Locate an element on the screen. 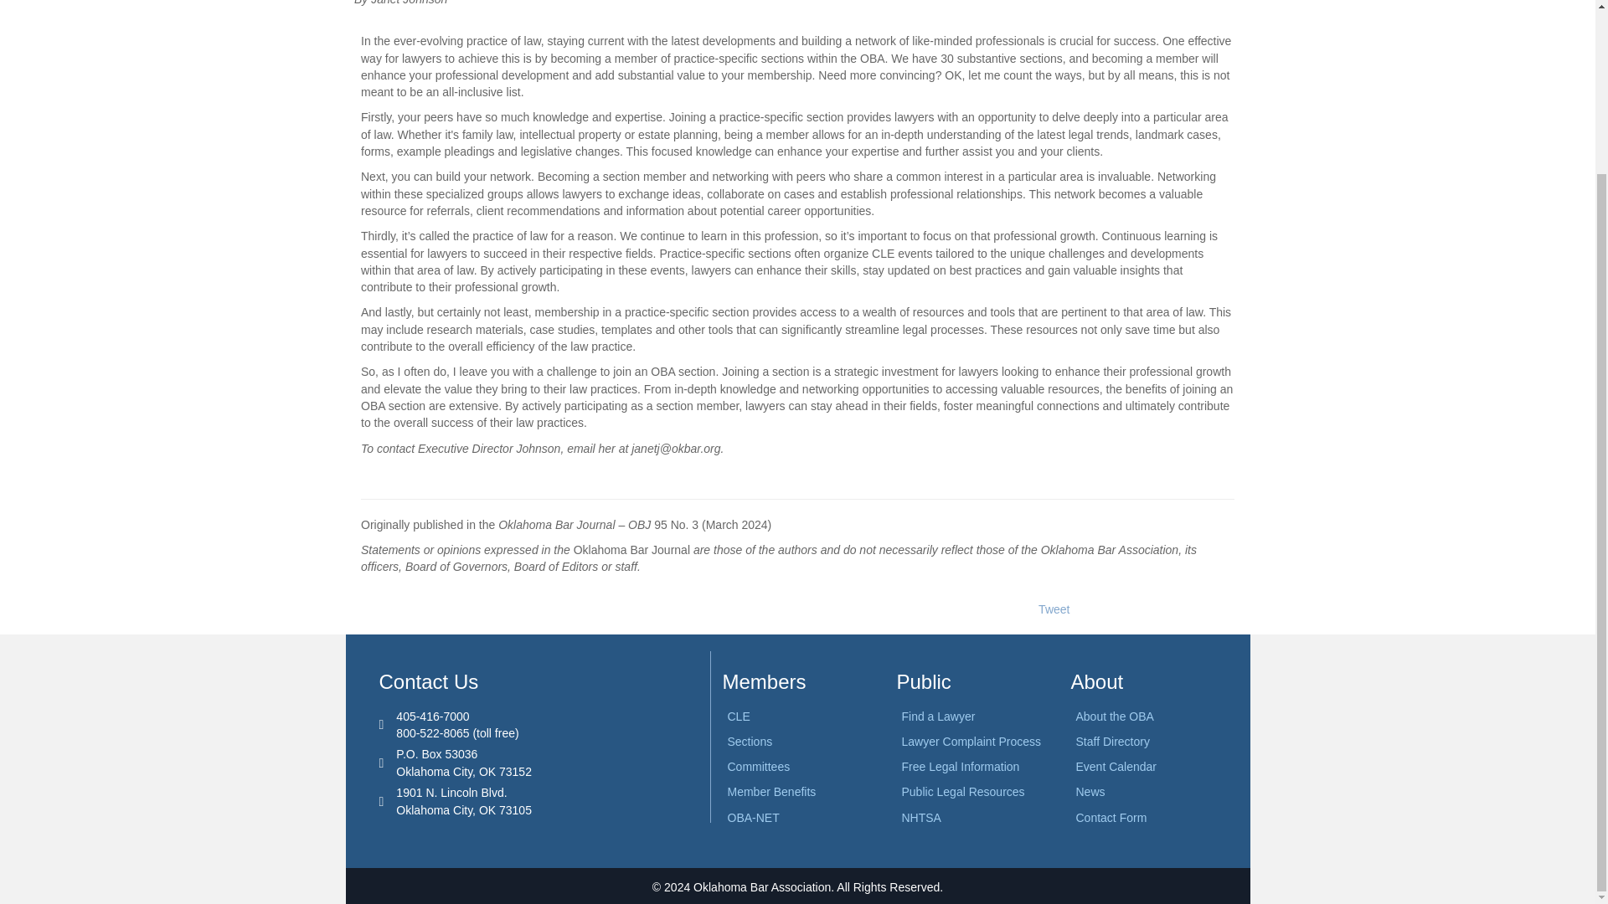 Image resolution: width=1608 pixels, height=904 pixels. Committees is located at coordinates (757, 767).